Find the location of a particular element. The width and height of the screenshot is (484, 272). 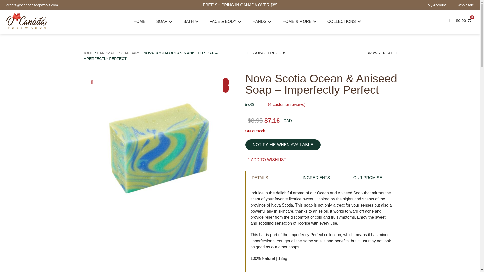

Wholesale is located at coordinates (465, 5).